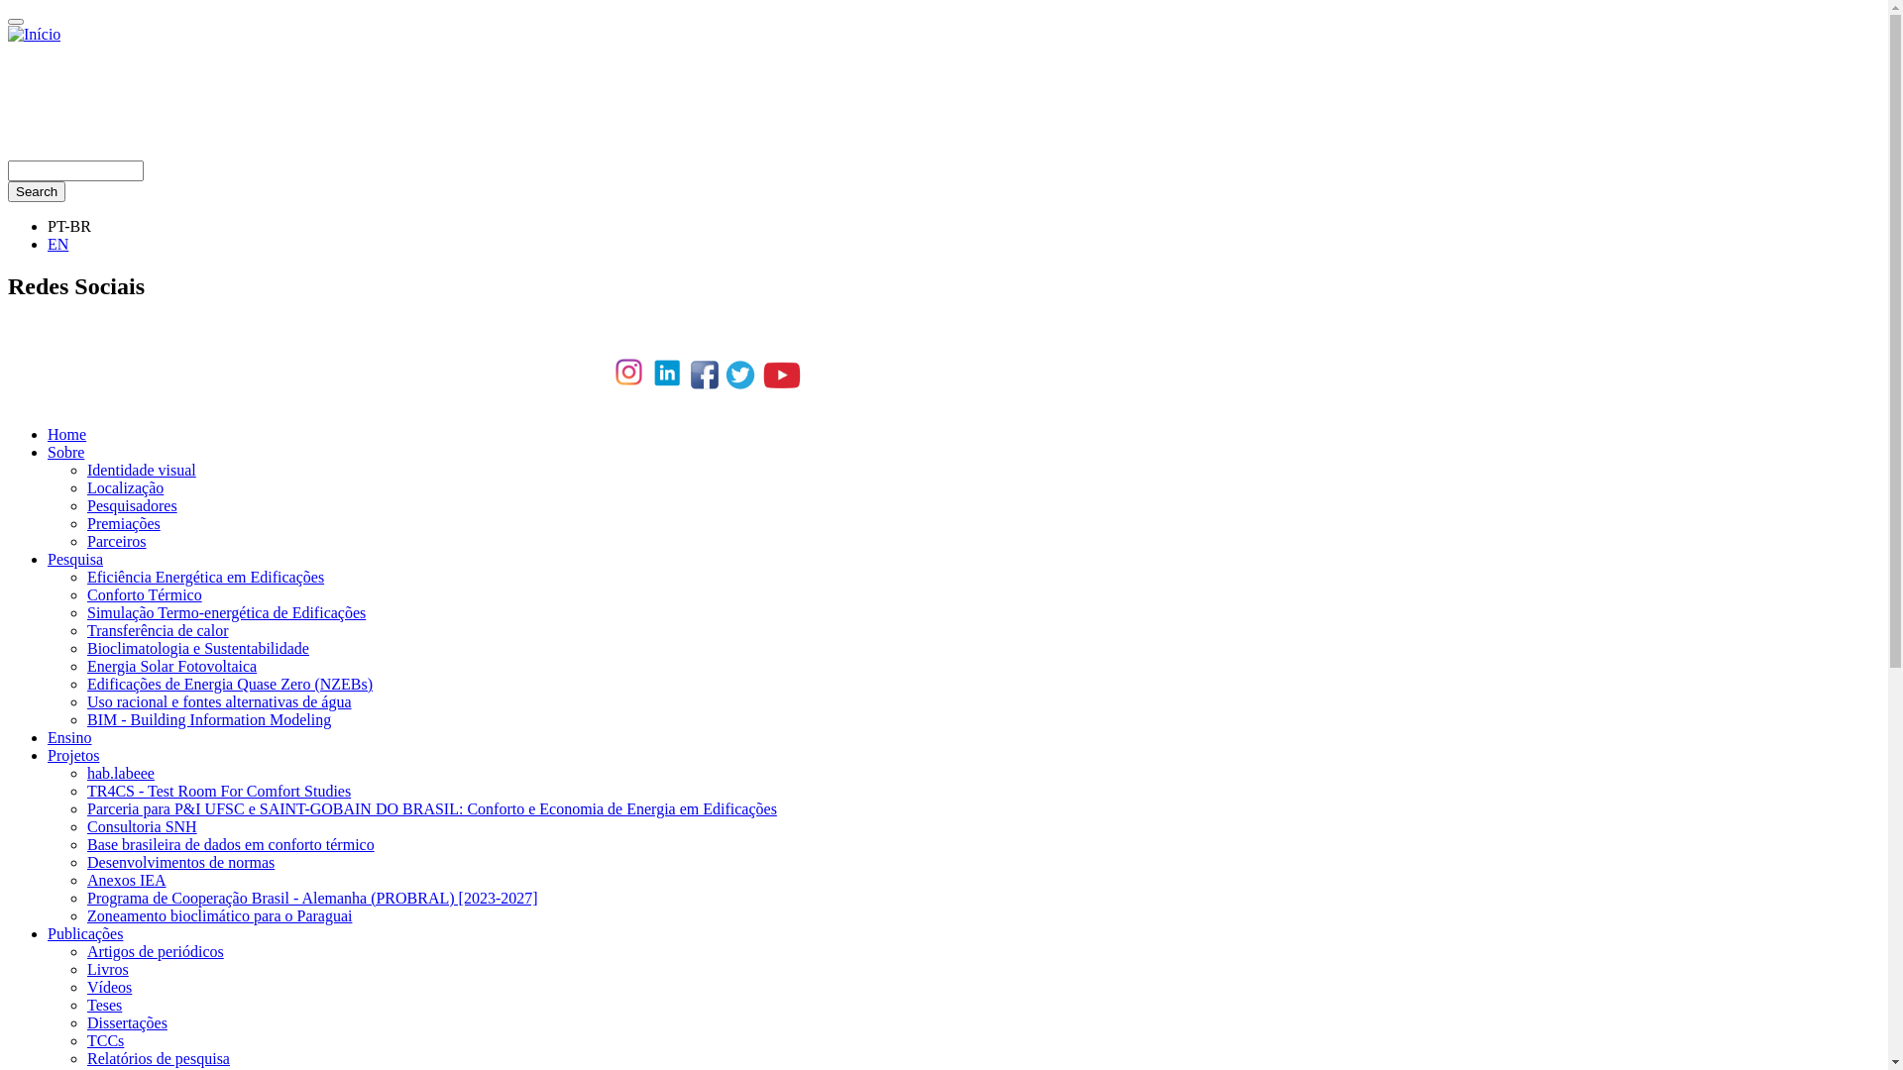  What do you see at coordinates (117, 541) in the screenshot?
I see `Parceiros` at bounding box center [117, 541].